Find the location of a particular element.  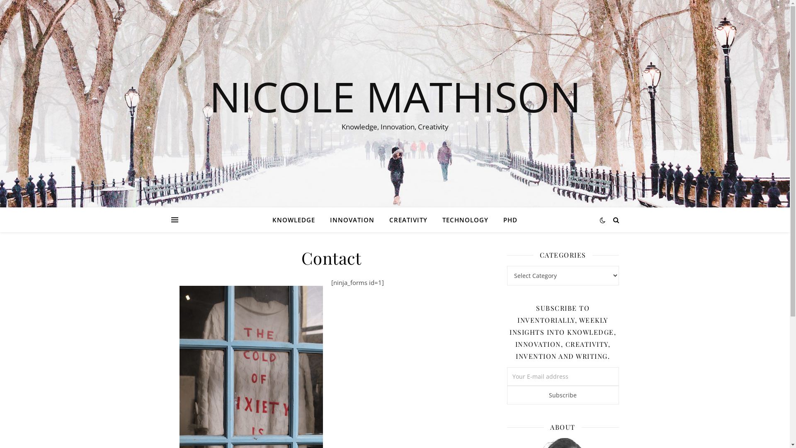

INNOVATION is located at coordinates (352, 220).